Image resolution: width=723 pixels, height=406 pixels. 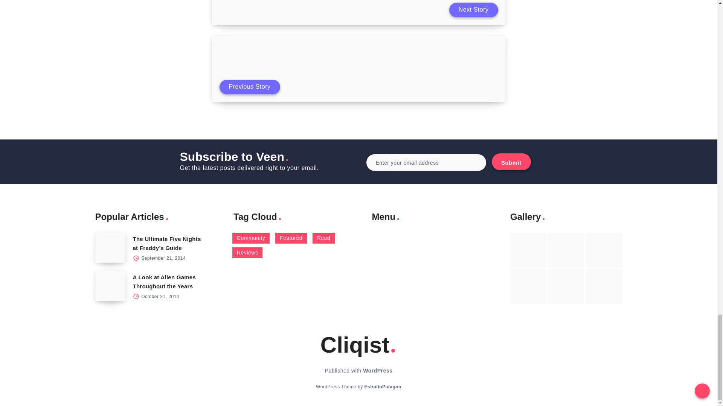 I want to click on Retro Camera, so click(x=566, y=250).